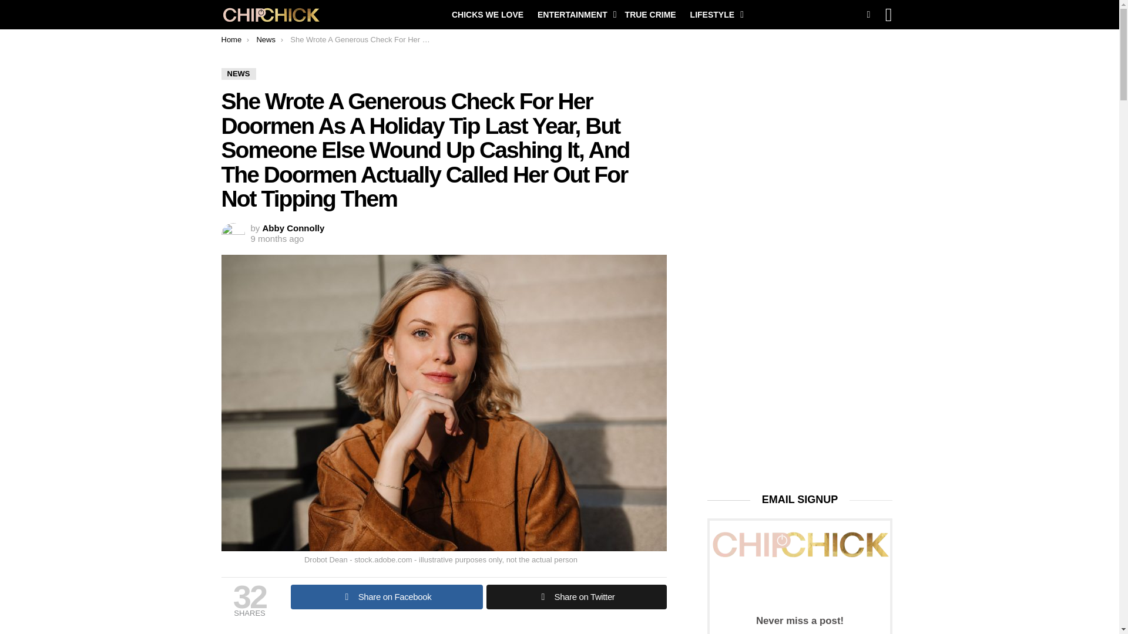 Image resolution: width=1128 pixels, height=634 pixels. I want to click on News, so click(266, 39).